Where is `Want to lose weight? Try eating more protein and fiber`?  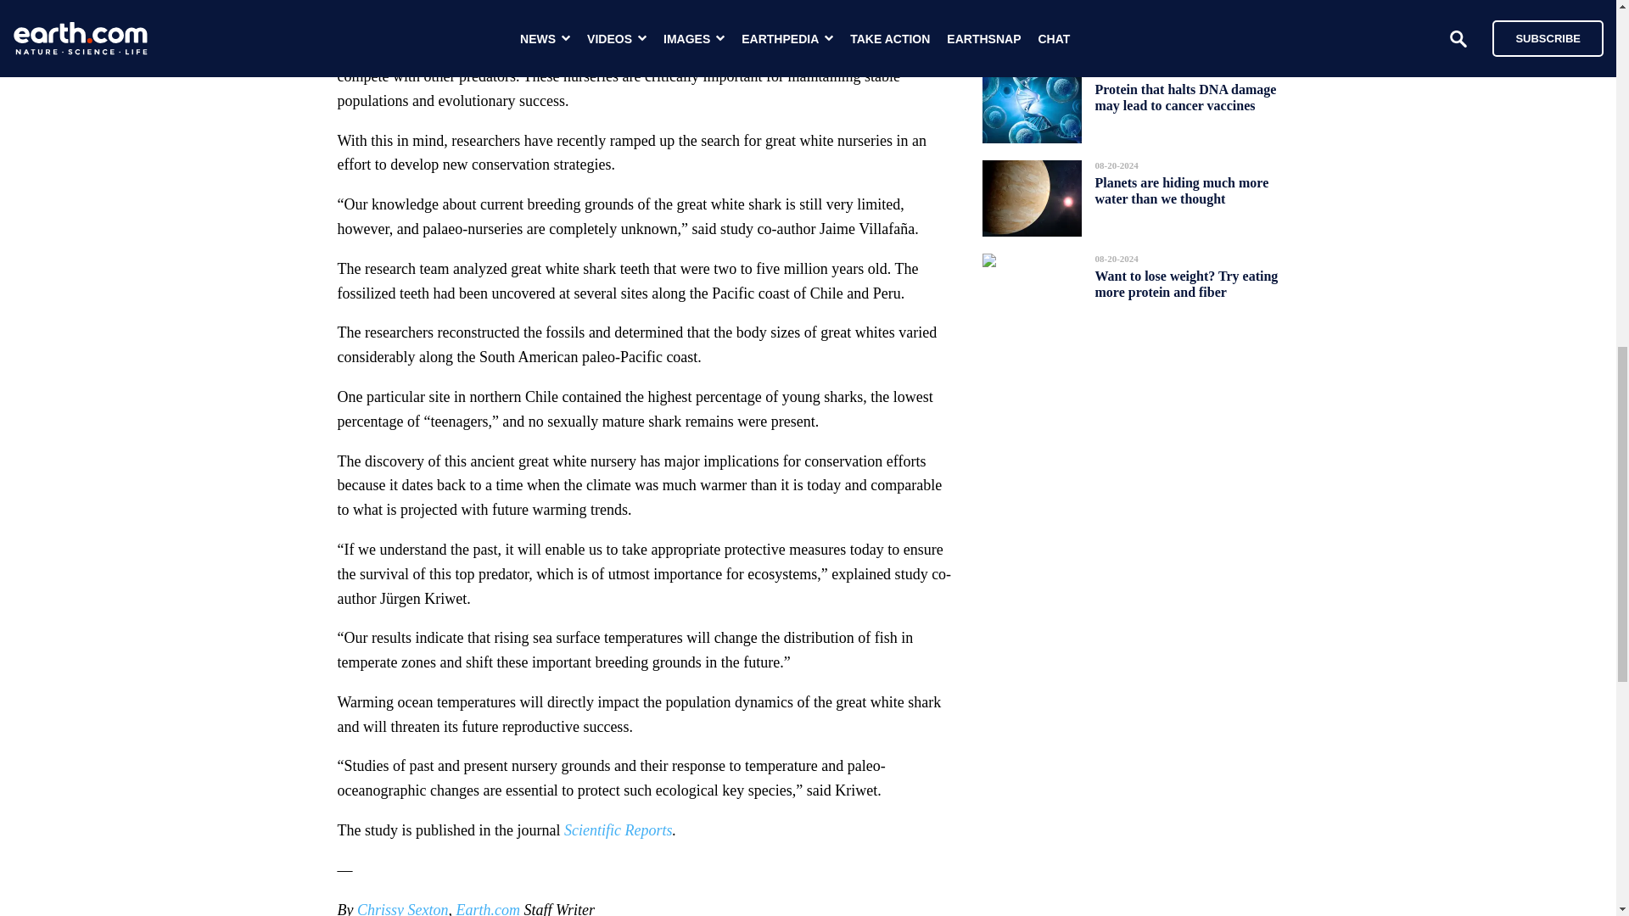
Want to lose weight? Try eating more protein and fiber is located at coordinates (1186, 283).